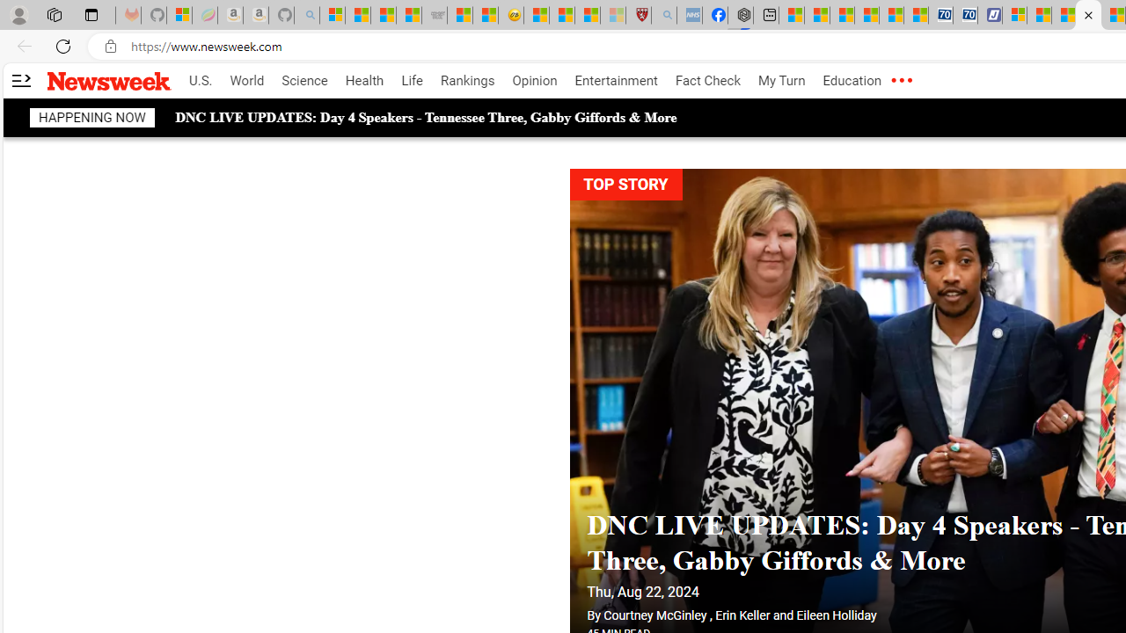 The width and height of the screenshot is (1126, 633). What do you see at coordinates (741, 16) in the screenshot?
I see `Nordace - Nordace Siena Is Not An Ordinary Backpack` at bounding box center [741, 16].